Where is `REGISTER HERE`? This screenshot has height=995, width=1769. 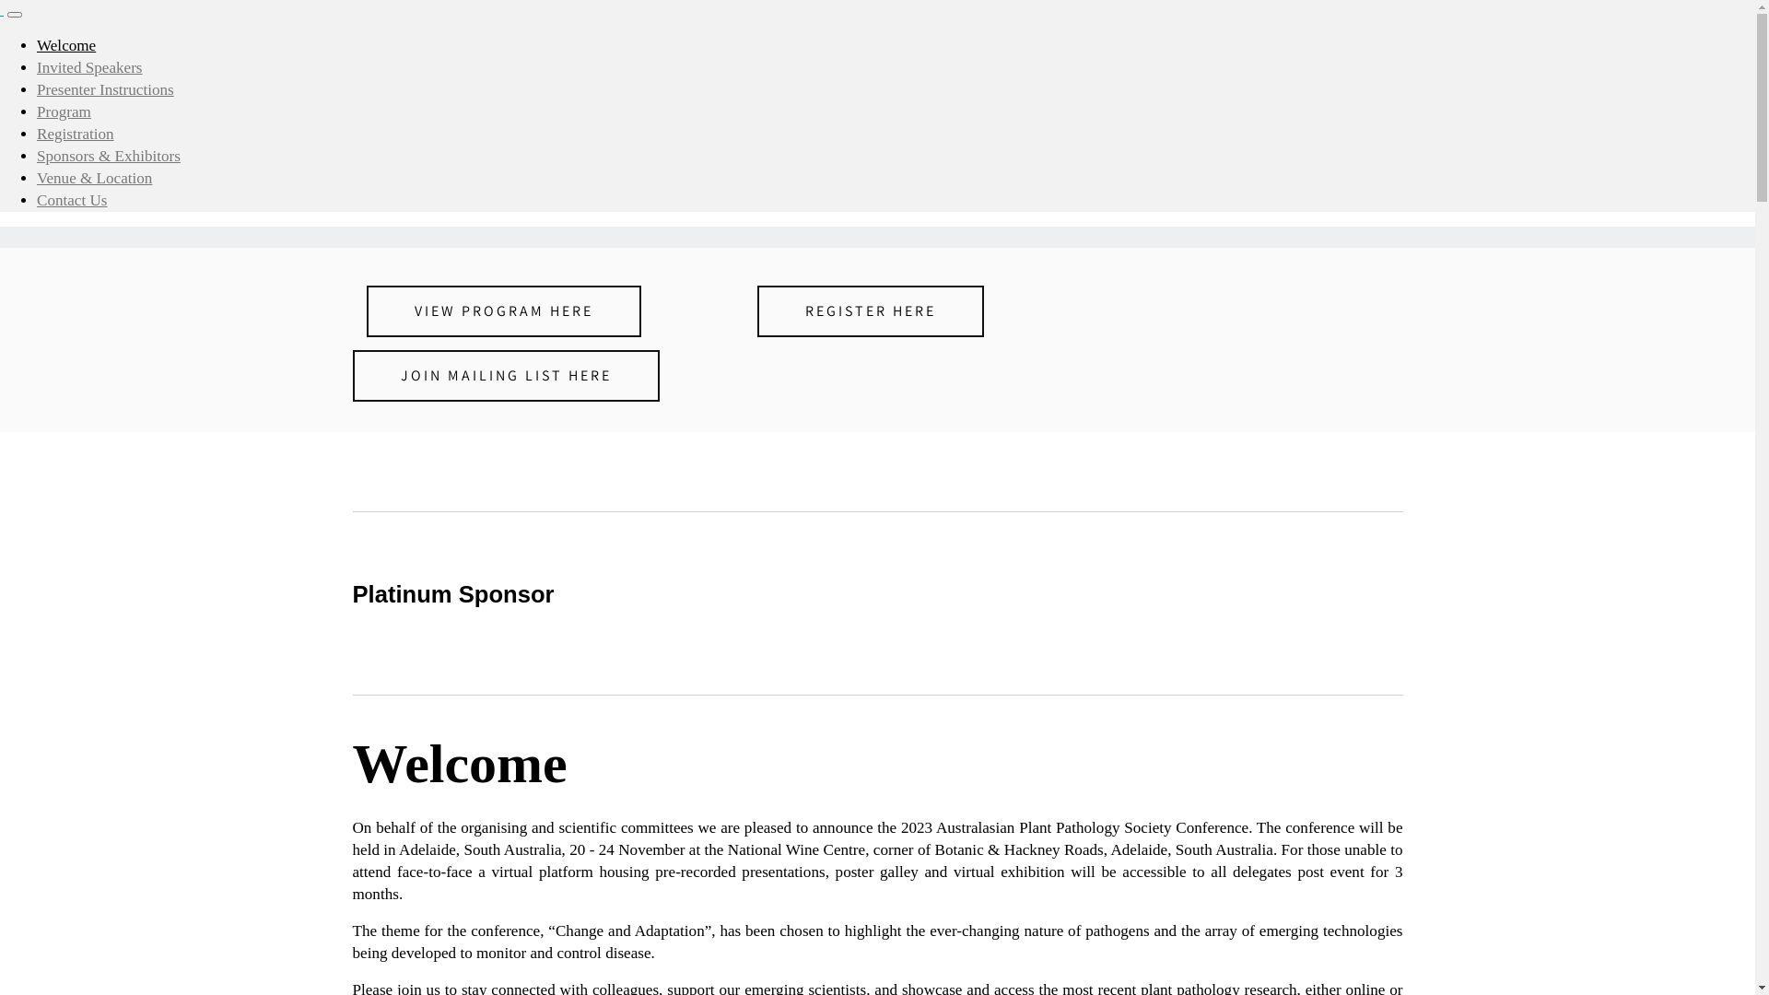
REGISTER HERE is located at coordinates (871, 311).